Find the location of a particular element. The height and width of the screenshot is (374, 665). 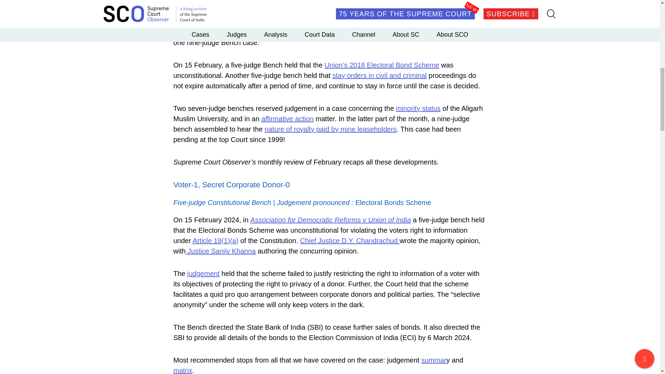

nature of royalty paid by mine leaseholders is located at coordinates (330, 129).